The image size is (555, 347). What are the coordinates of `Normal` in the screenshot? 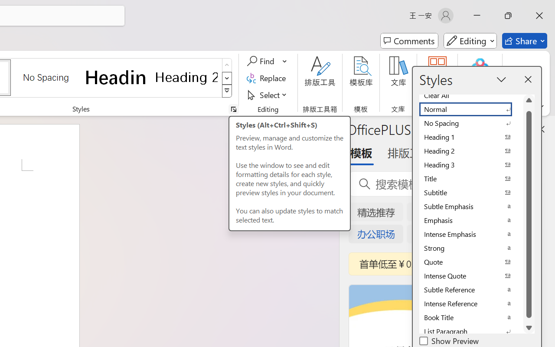 It's located at (471, 109).